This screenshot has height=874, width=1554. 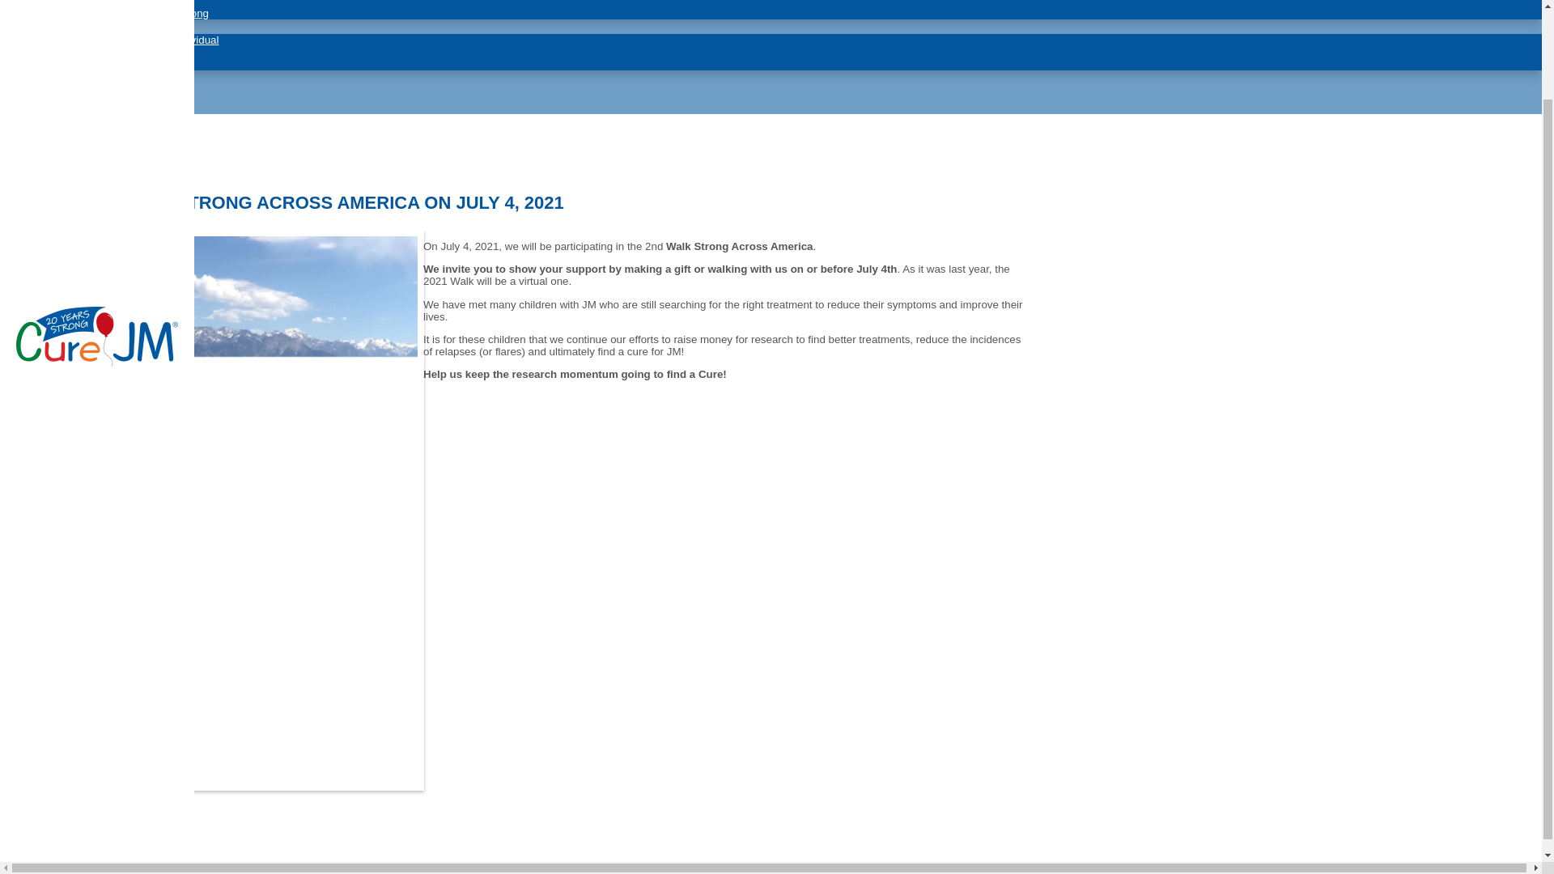 What do you see at coordinates (99, 3) in the screenshot?
I see `Sponsor Flyer` at bounding box center [99, 3].